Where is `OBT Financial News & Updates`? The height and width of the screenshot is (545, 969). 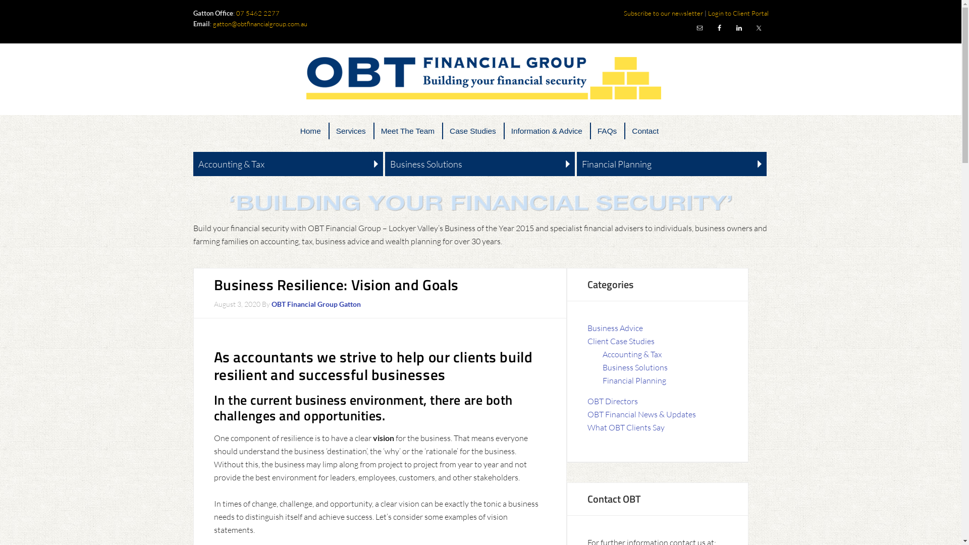
OBT Financial News & Updates is located at coordinates (642, 414).